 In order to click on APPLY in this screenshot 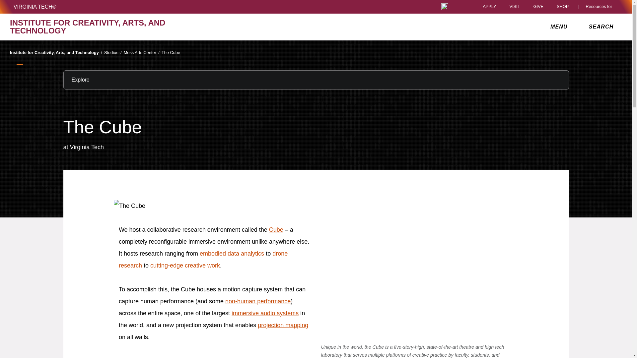, I will do `click(489, 7)`.